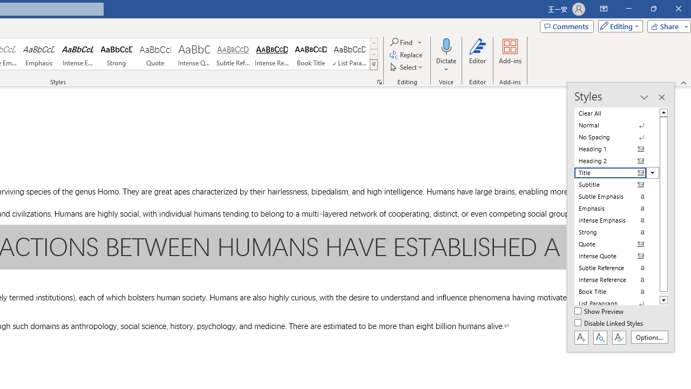 The width and height of the screenshot is (691, 389). I want to click on Heading 2, so click(617, 161).